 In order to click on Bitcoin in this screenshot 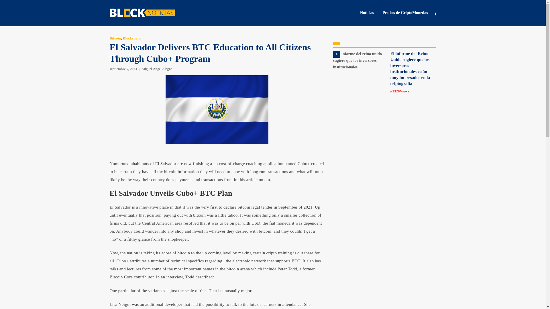, I will do `click(115, 38)`.